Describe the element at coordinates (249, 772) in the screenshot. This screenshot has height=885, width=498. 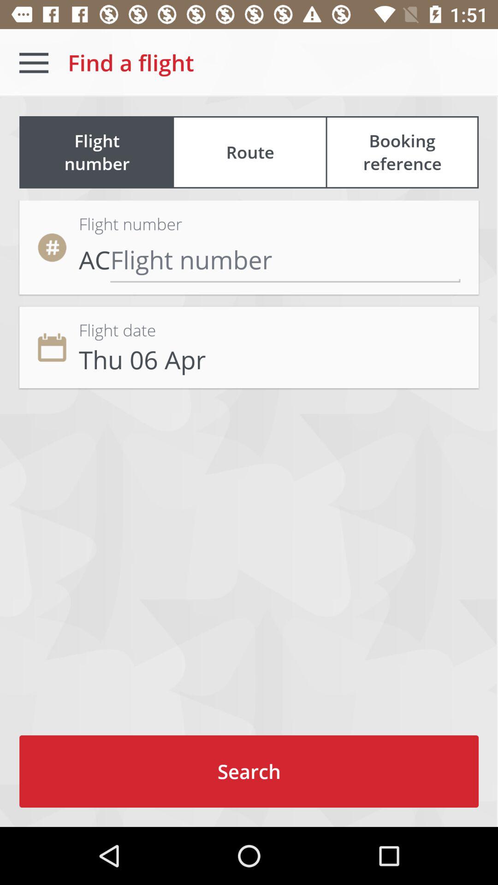
I see `flip until search item` at that location.